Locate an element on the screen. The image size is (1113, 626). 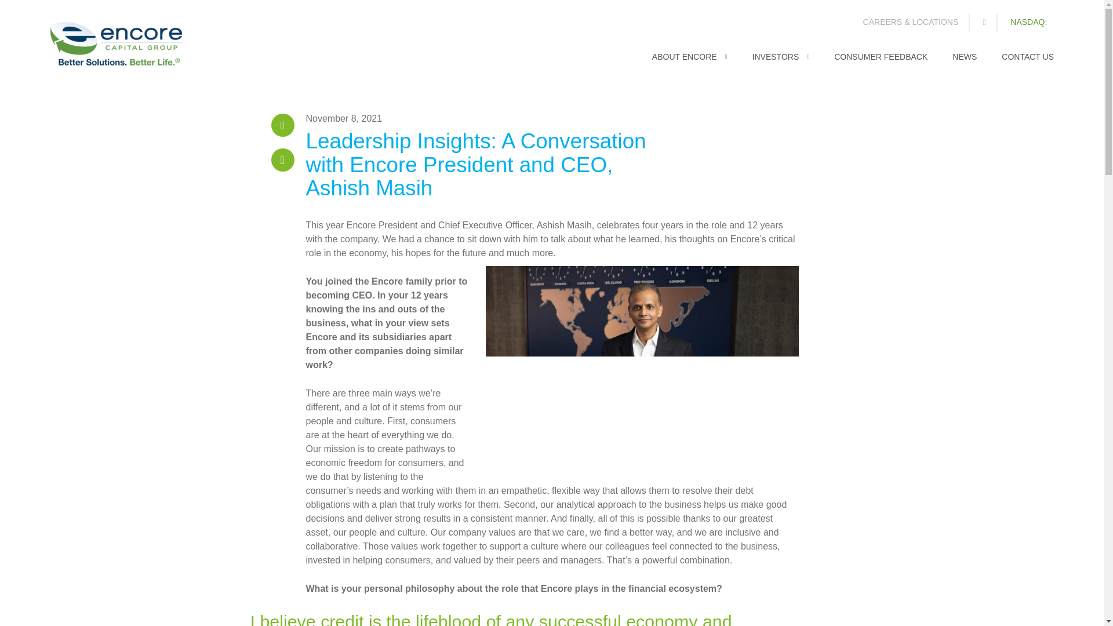
ABOUT ENCORE is located at coordinates (690, 63).